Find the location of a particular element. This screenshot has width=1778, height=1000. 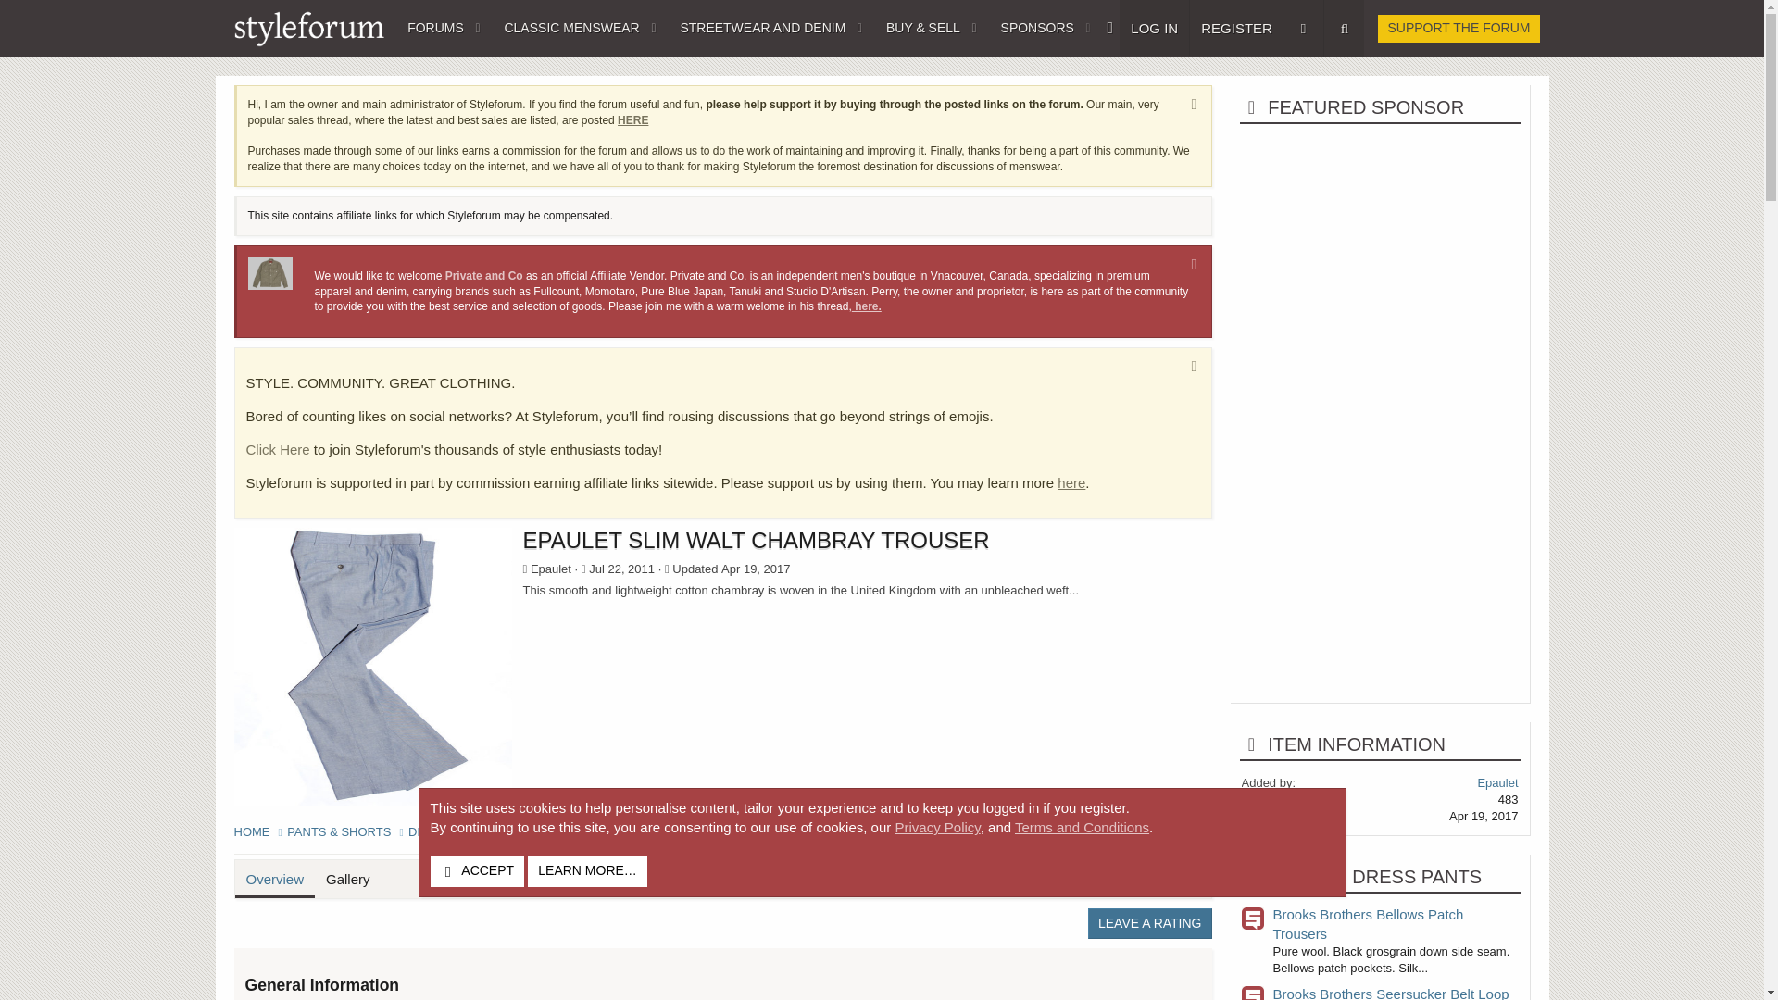

CLASSIC MENSWEAR is located at coordinates (565, 28).